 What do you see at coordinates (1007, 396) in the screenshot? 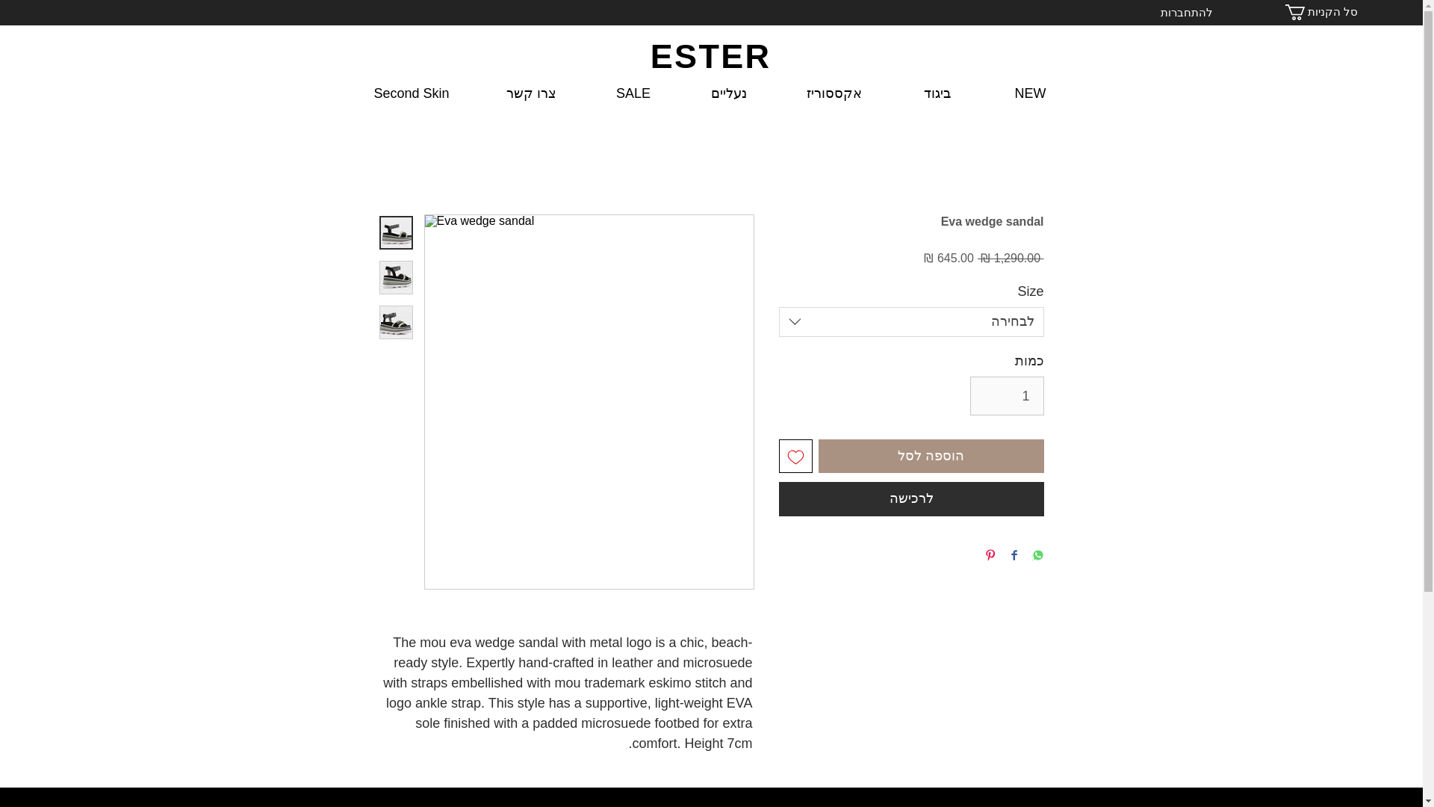
I see `1` at bounding box center [1007, 396].